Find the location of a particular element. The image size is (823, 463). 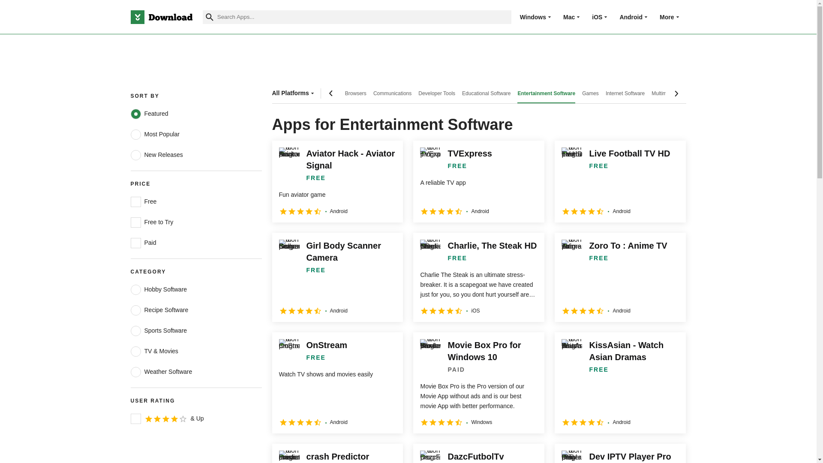

Windows is located at coordinates (533, 17).